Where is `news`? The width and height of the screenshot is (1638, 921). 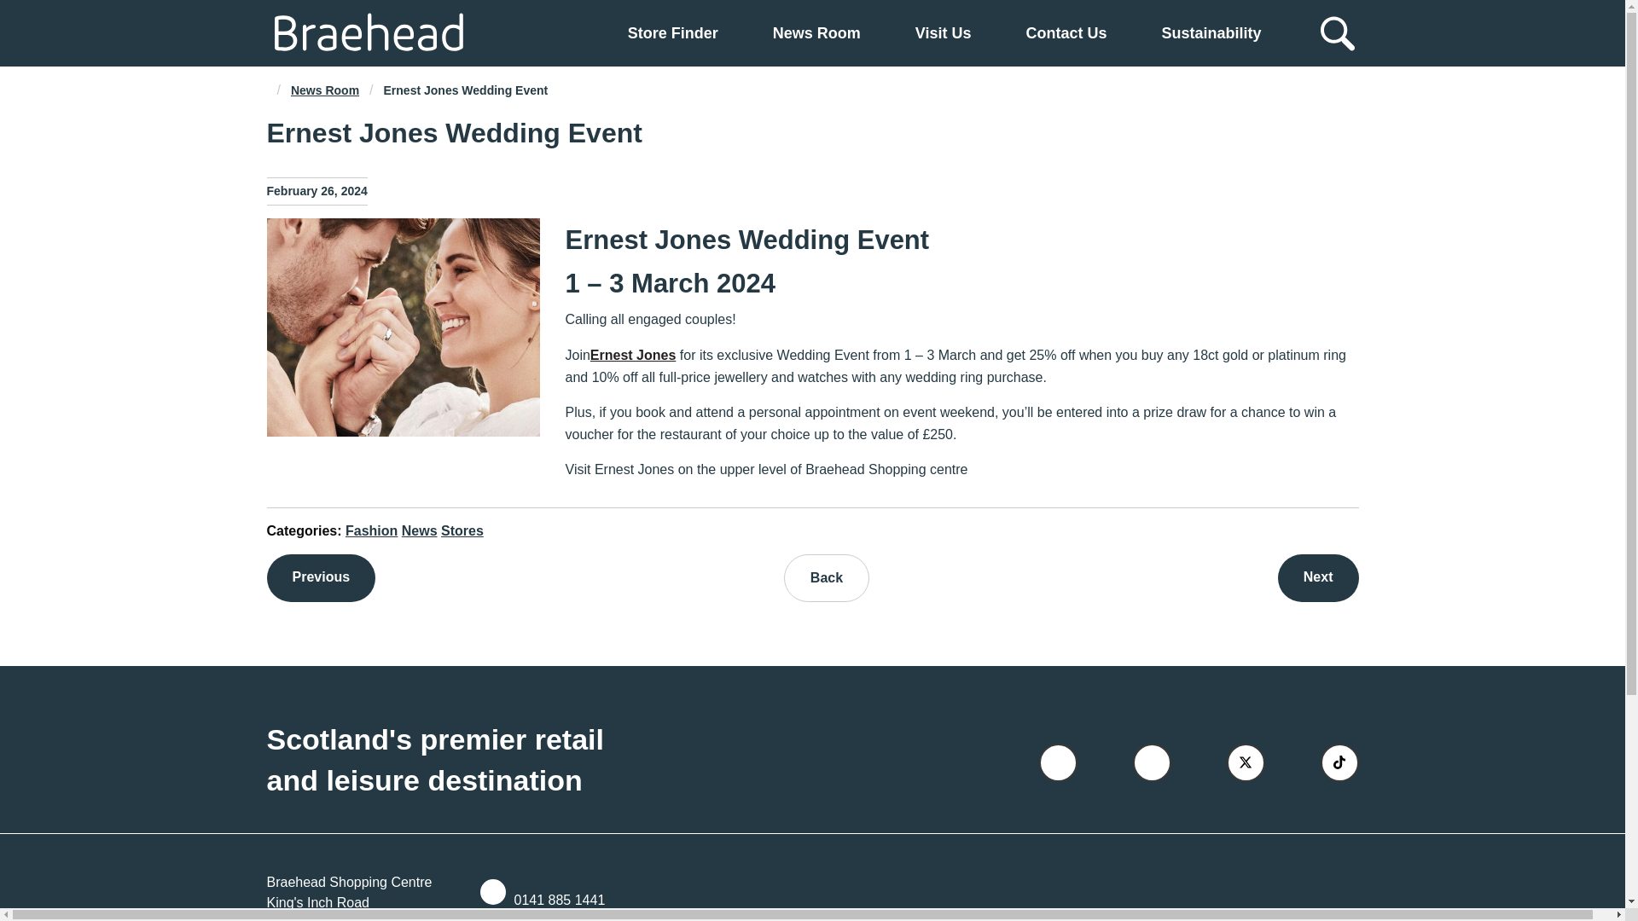
news is located at coordinates (324, 90).